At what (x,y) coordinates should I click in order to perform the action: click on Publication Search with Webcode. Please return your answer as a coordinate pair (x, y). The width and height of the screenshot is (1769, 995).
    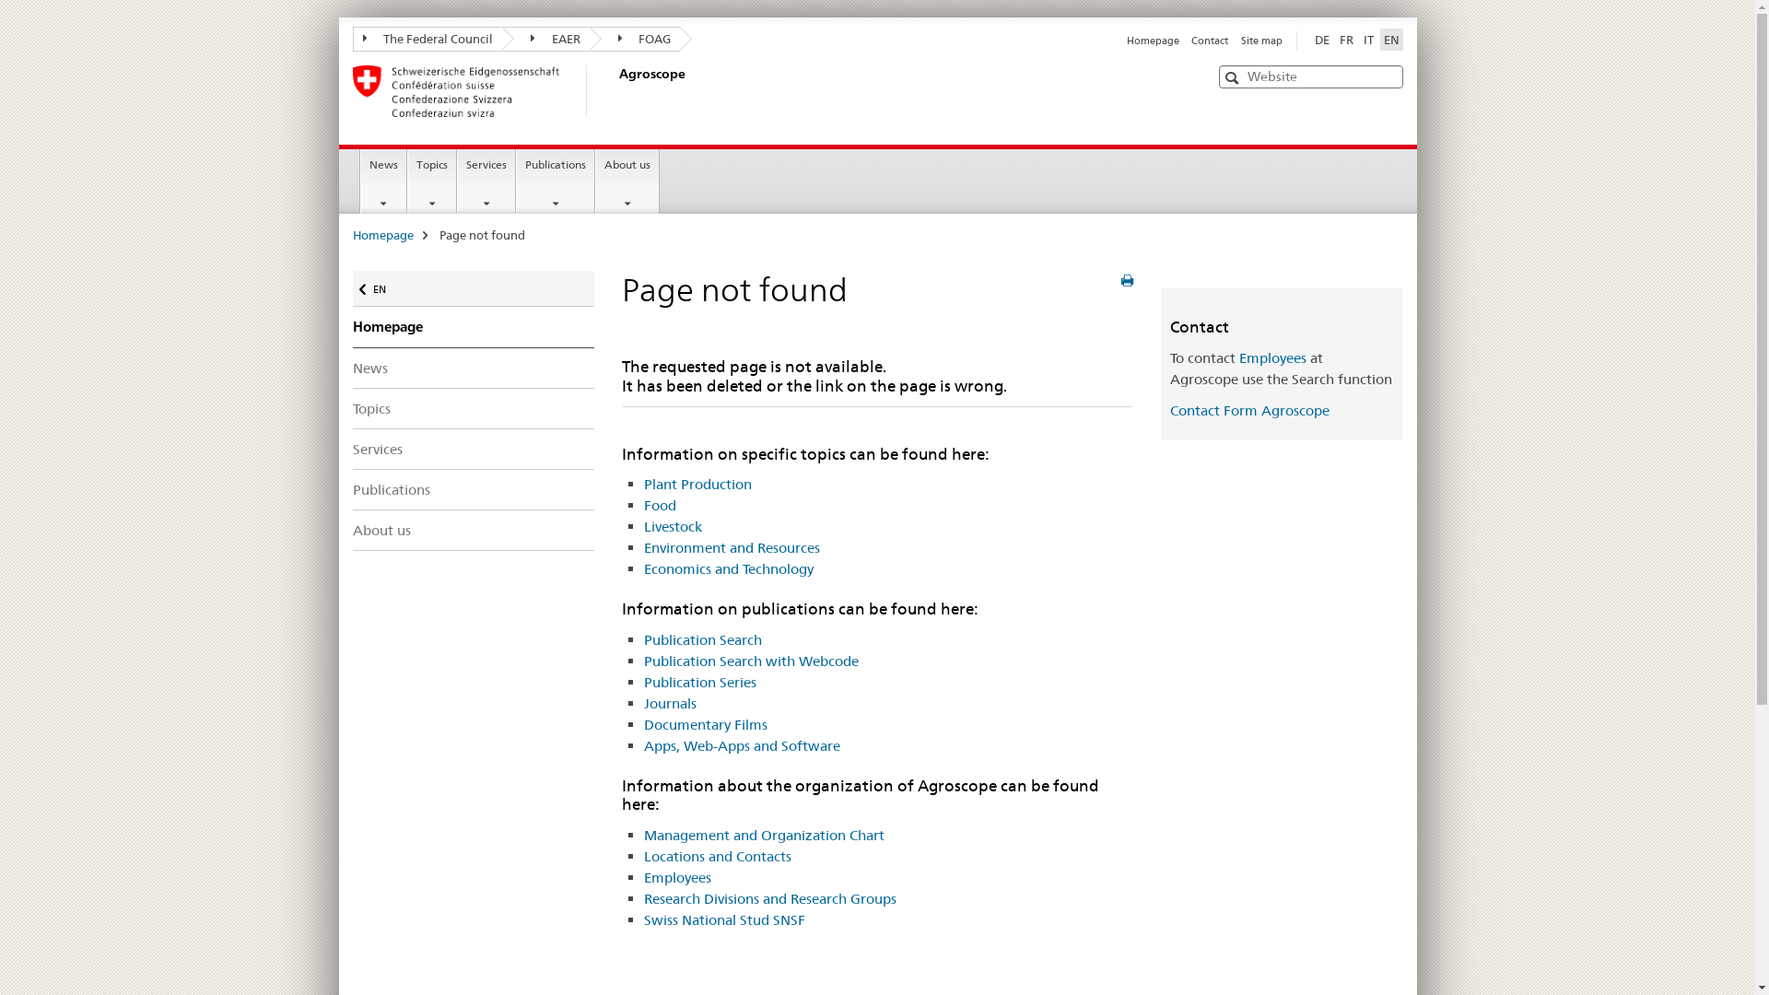
    Looking at the image, I should click on (750, 661).